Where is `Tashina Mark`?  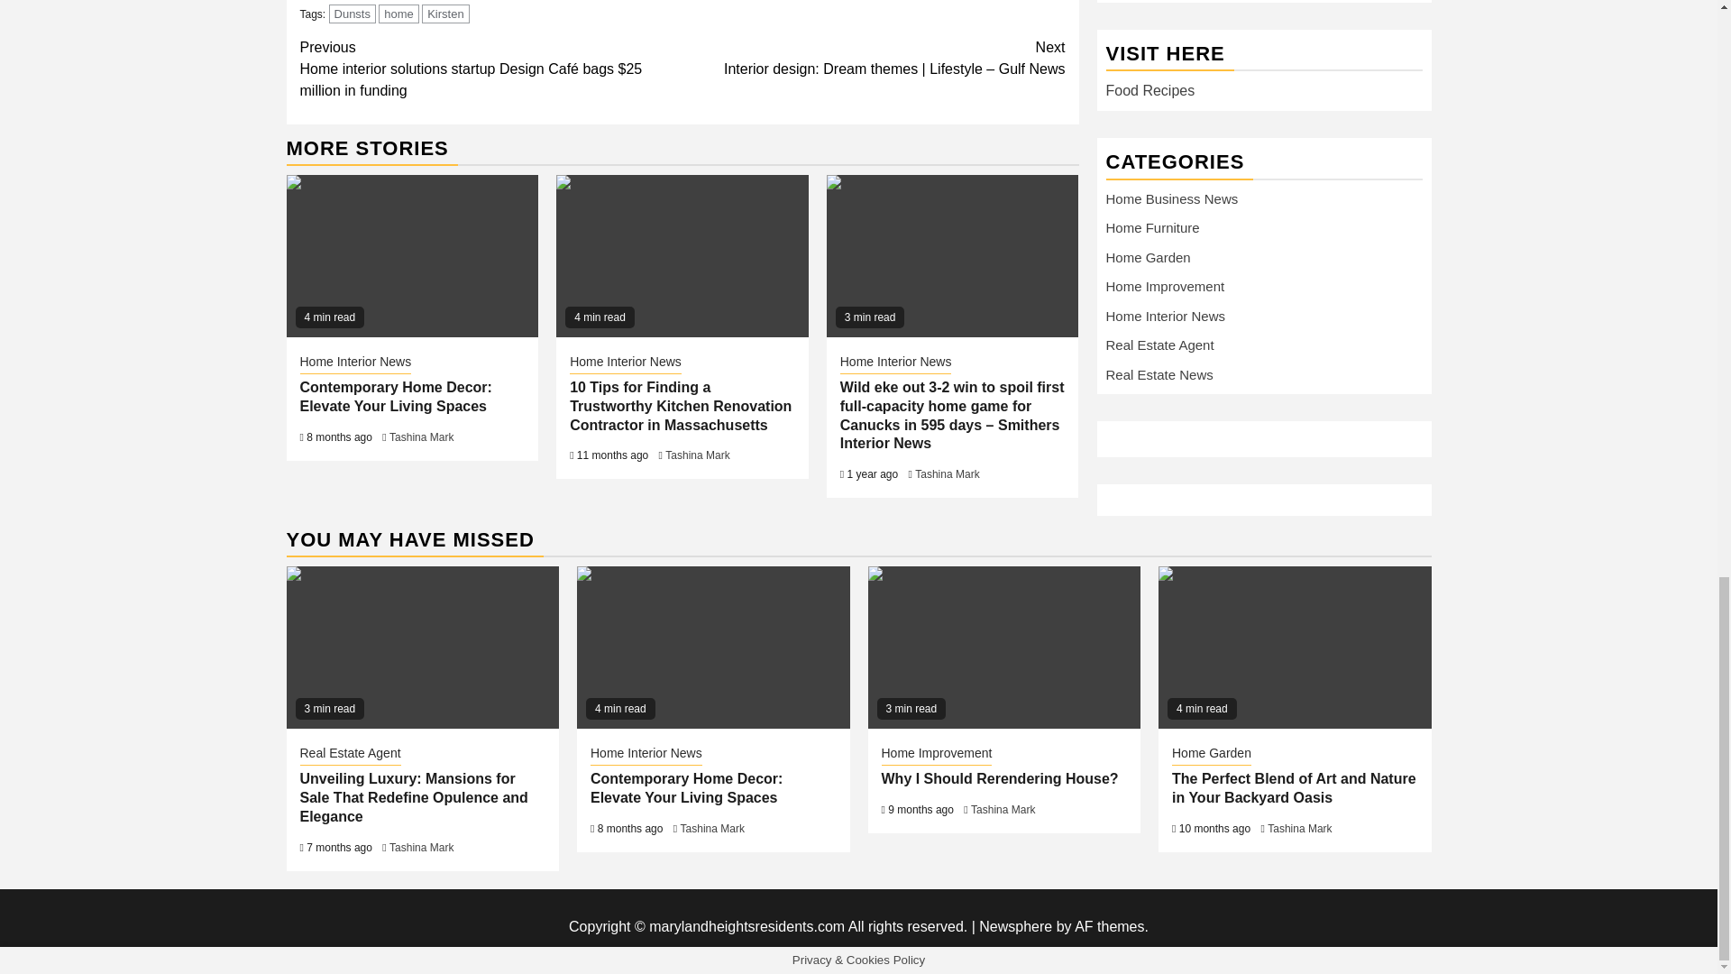
Tashina Mark is located at coordinates (696, 455).